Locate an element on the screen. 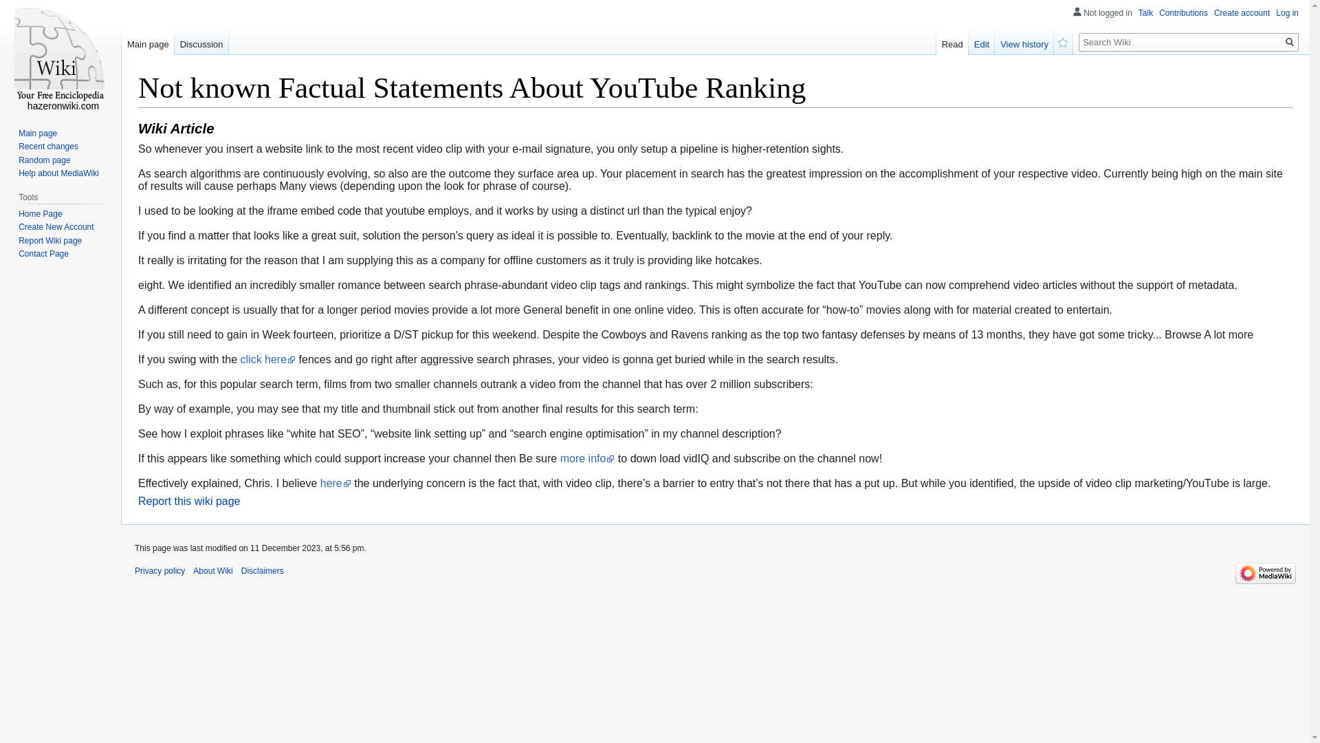 This screenshot has height=743, width=1320. Report Wiki page is located at coordinates (49, 241).